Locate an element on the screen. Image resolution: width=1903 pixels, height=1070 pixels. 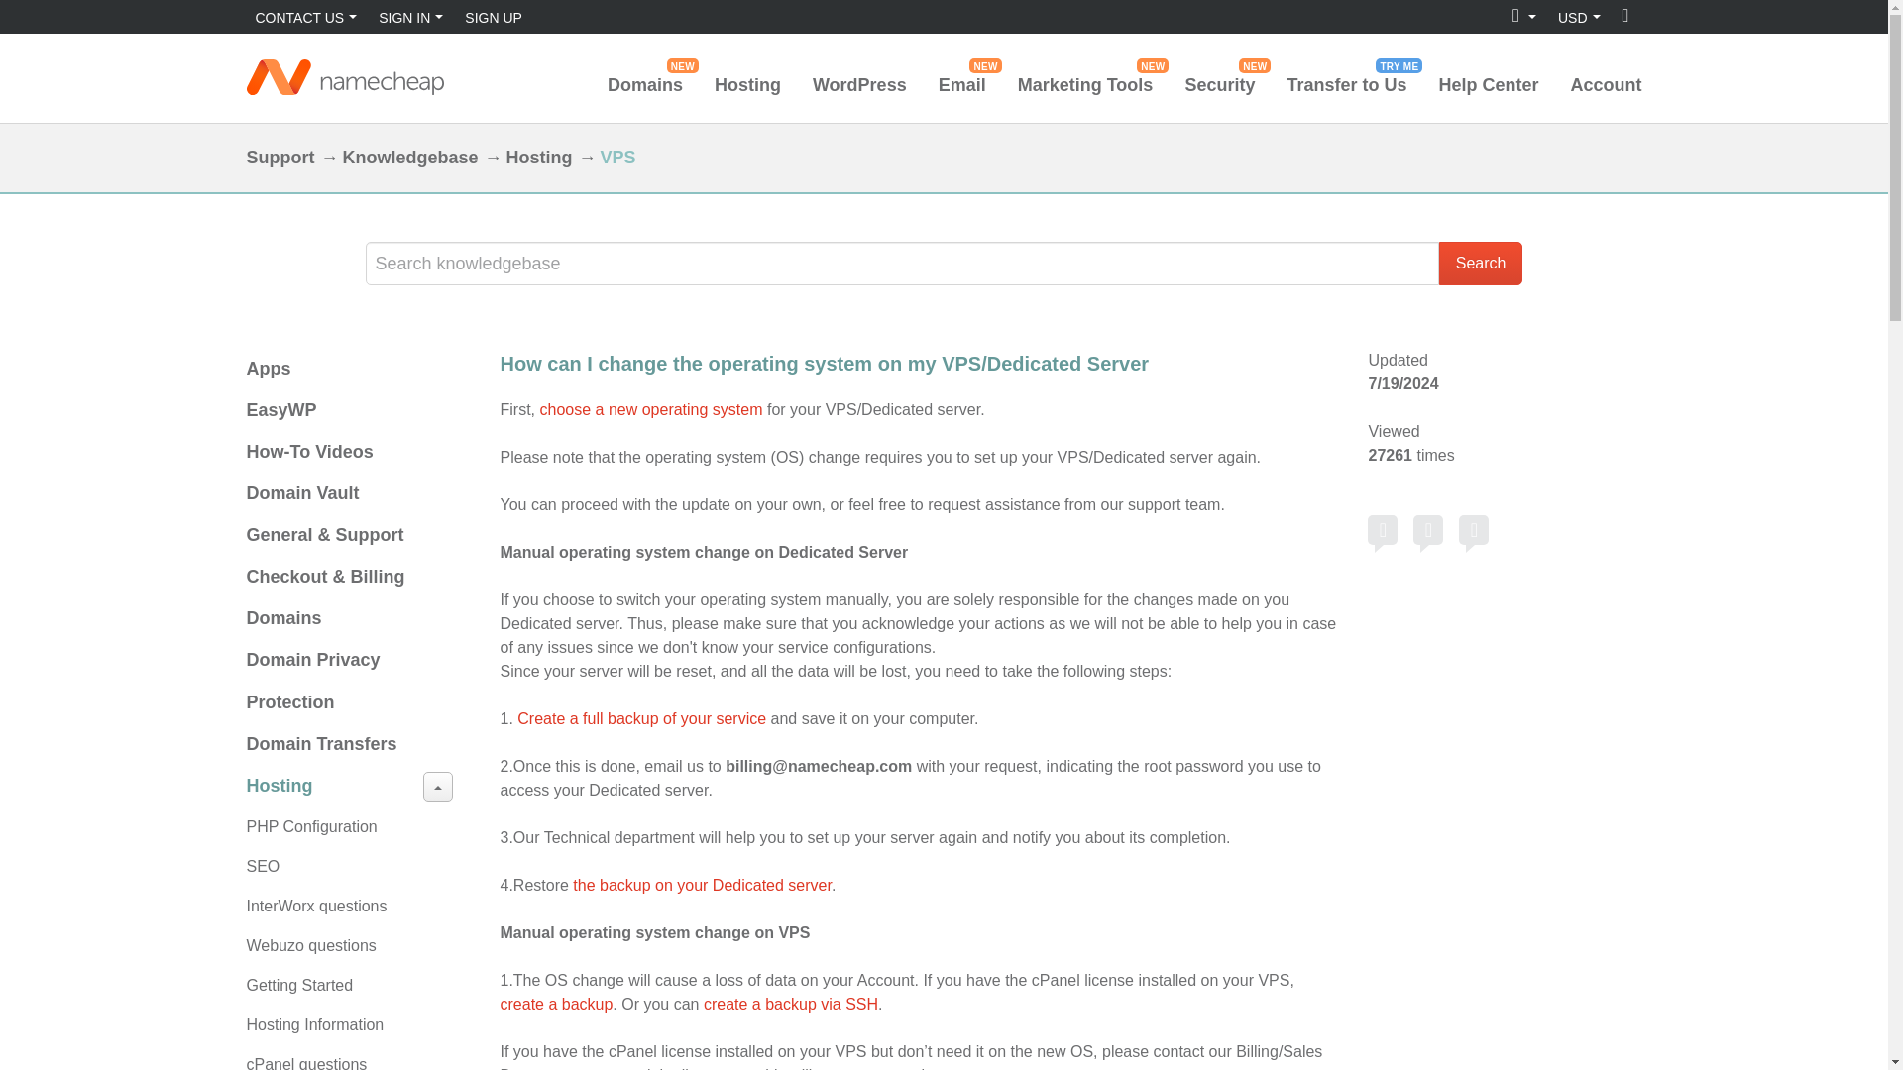
Hosting is located at coordinates (859, 85).